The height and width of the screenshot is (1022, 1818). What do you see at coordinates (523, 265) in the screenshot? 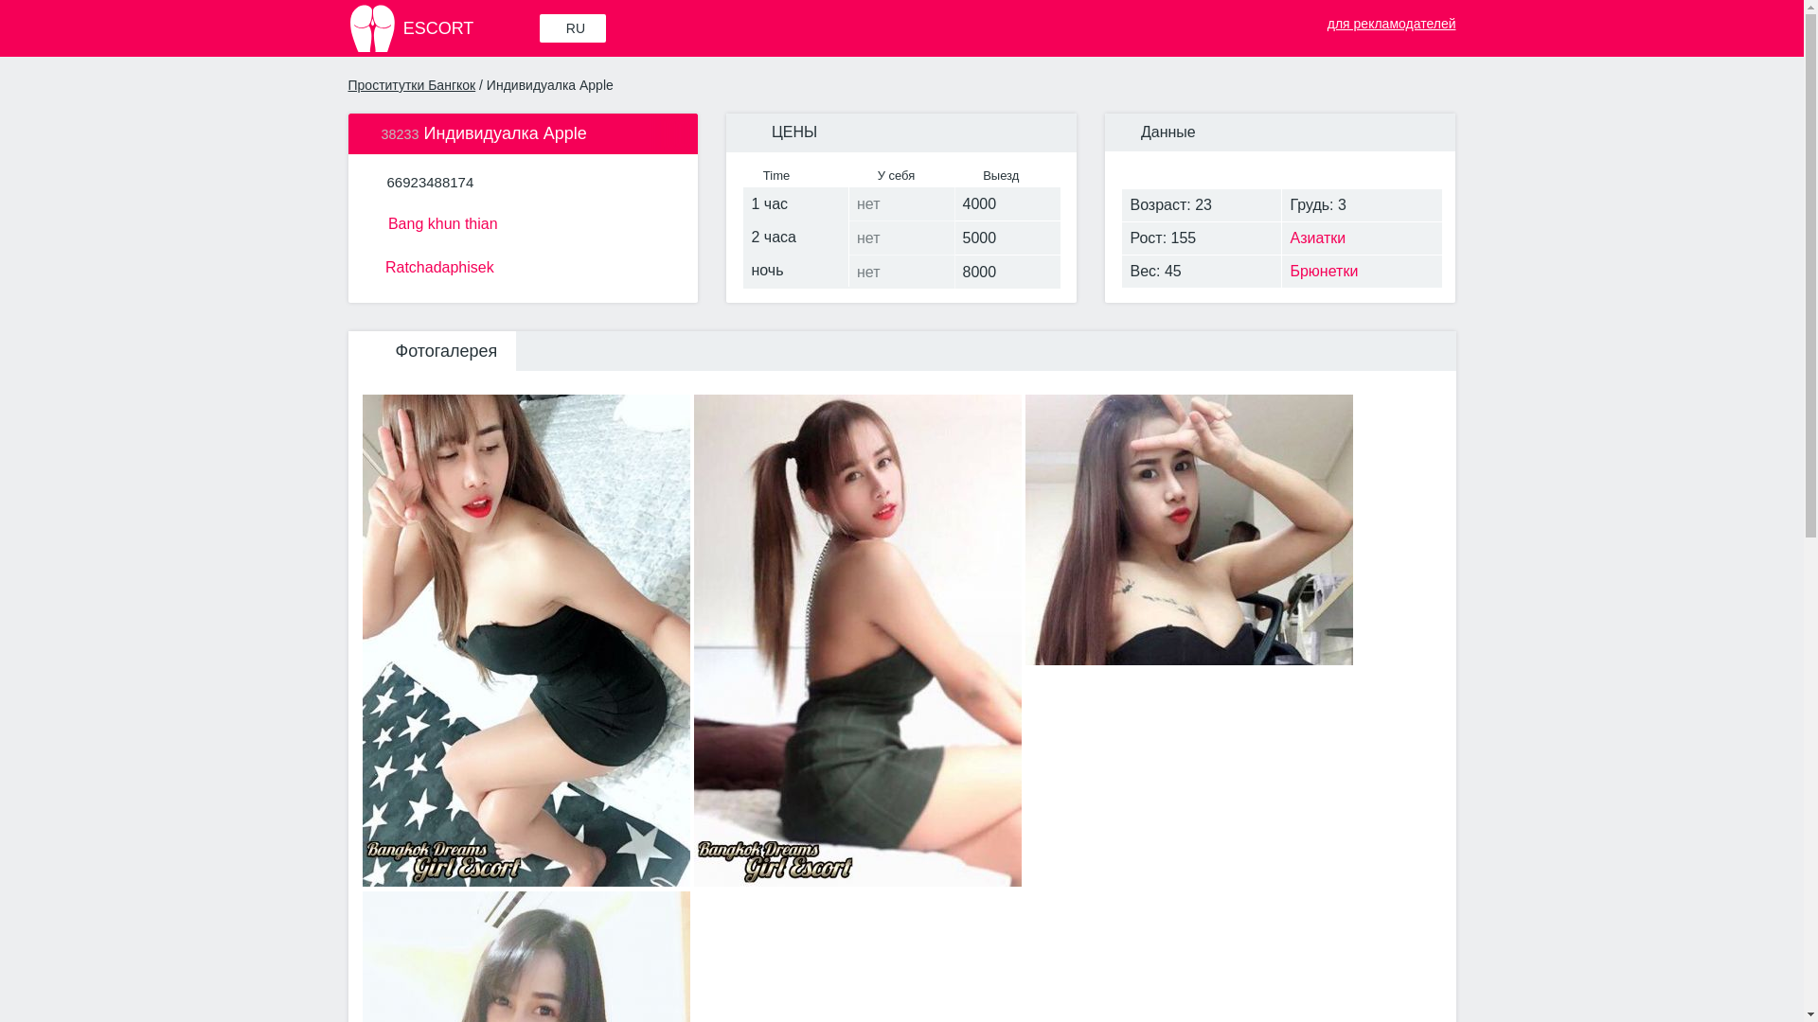
I see `Ratchadaphisek` at bounding box center [523, 265].